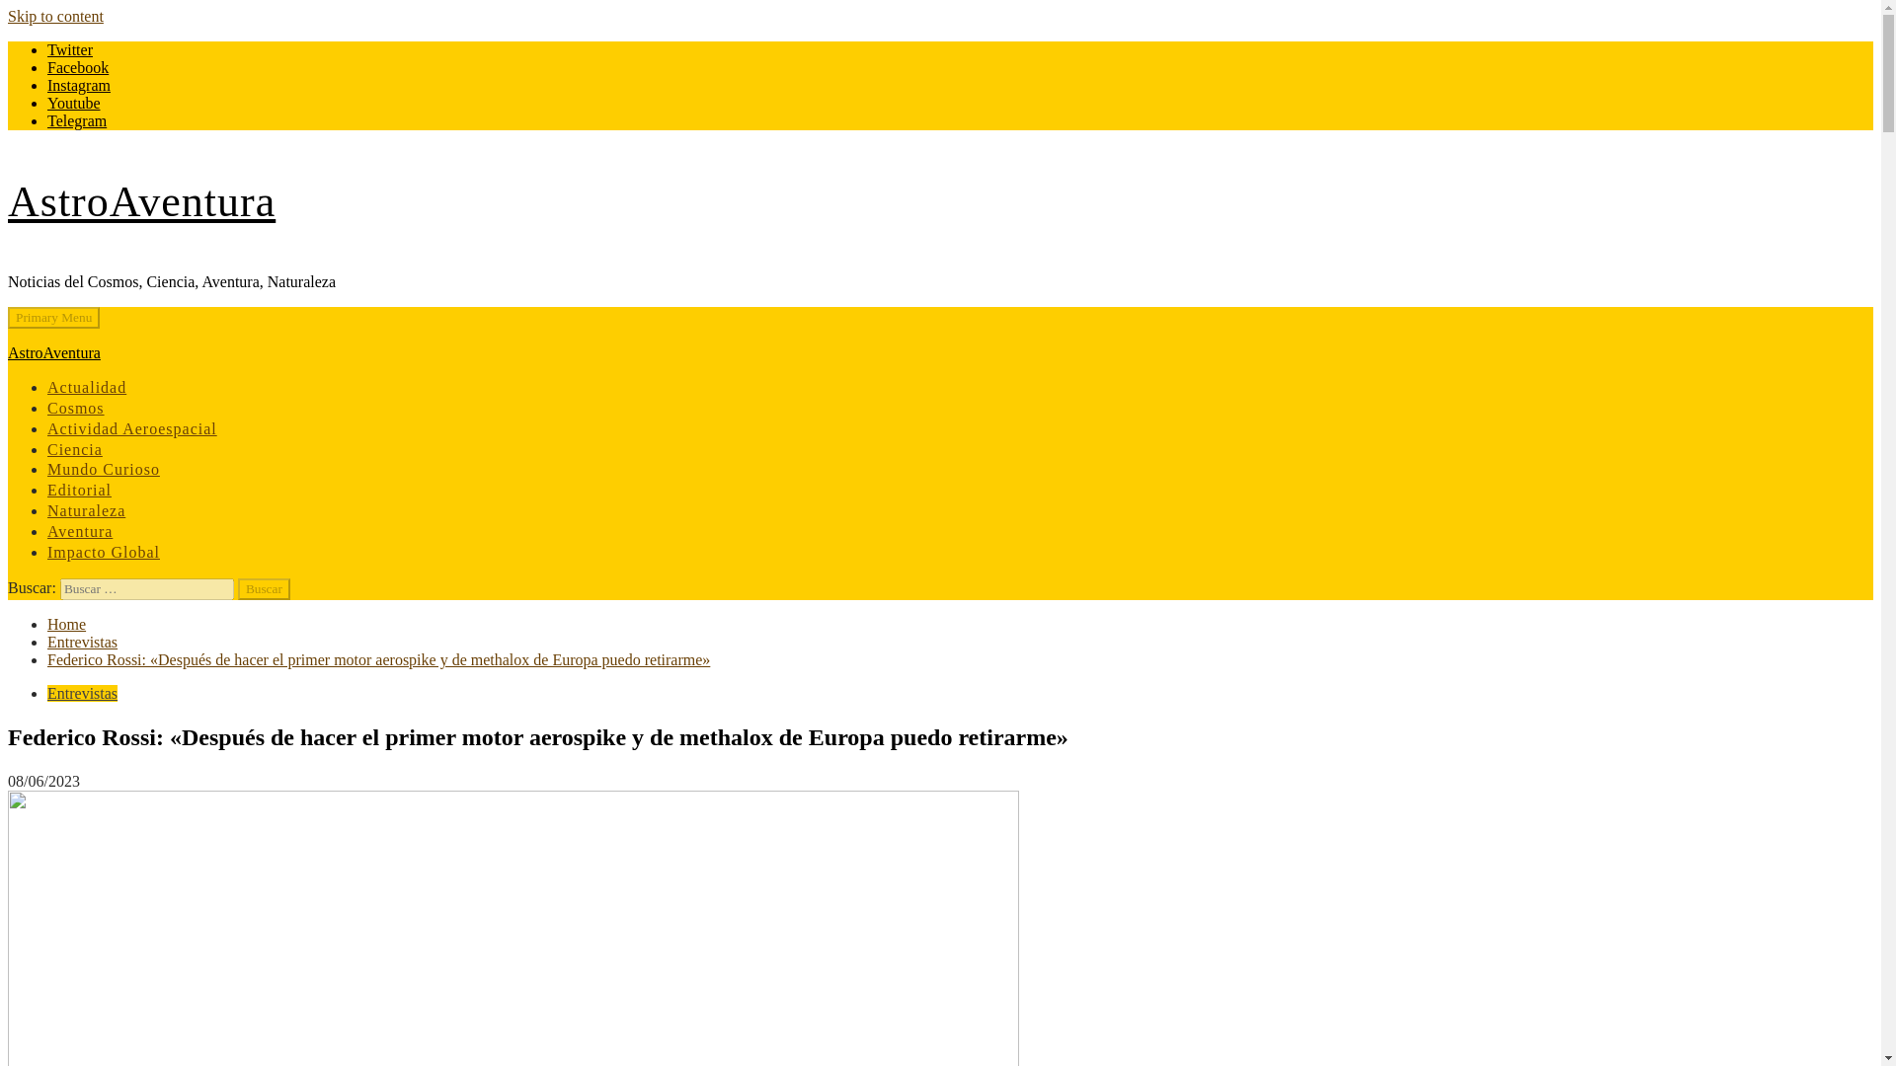 This screenshot has width=1896, height=1066. Describe the element at coordinates (83, 642) in the screenshot. I see `Entrevistas` at that location.